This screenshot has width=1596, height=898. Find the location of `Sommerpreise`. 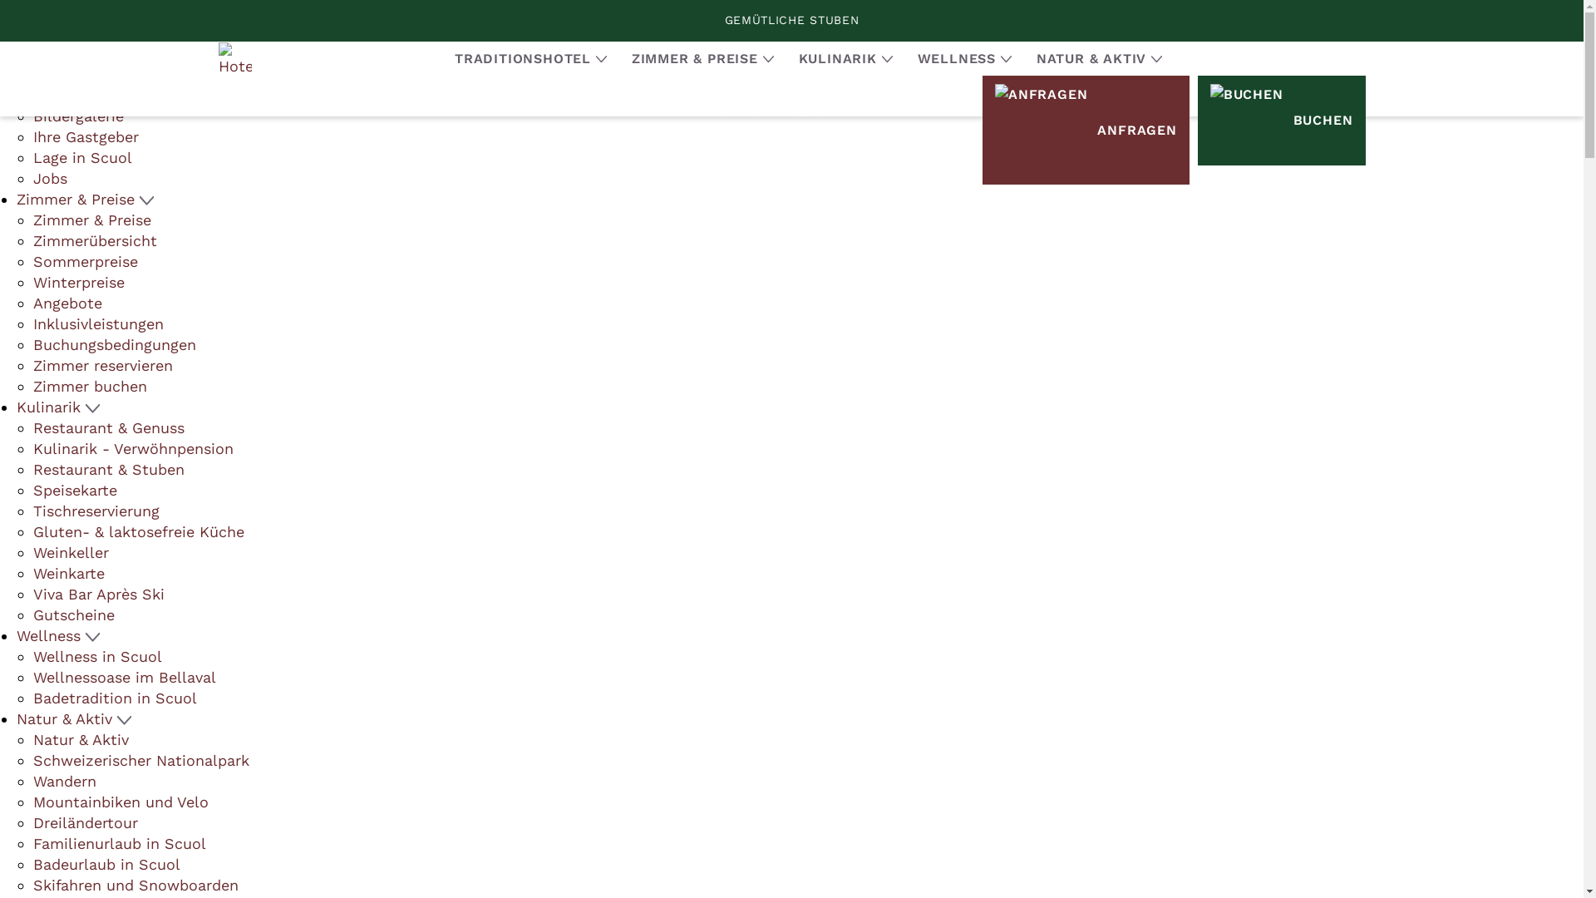

Sommerpreise is located at coordinates (86, 261).